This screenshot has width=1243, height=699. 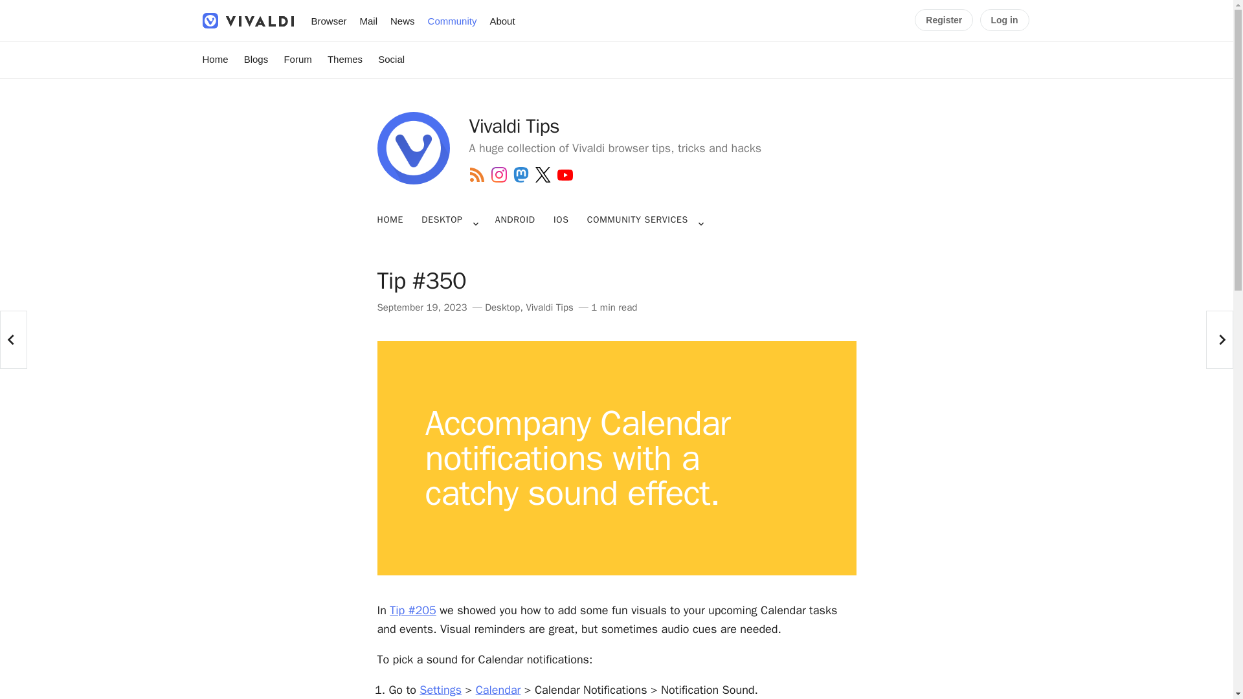 I want to click on IOS, so click(x=561, y=220).